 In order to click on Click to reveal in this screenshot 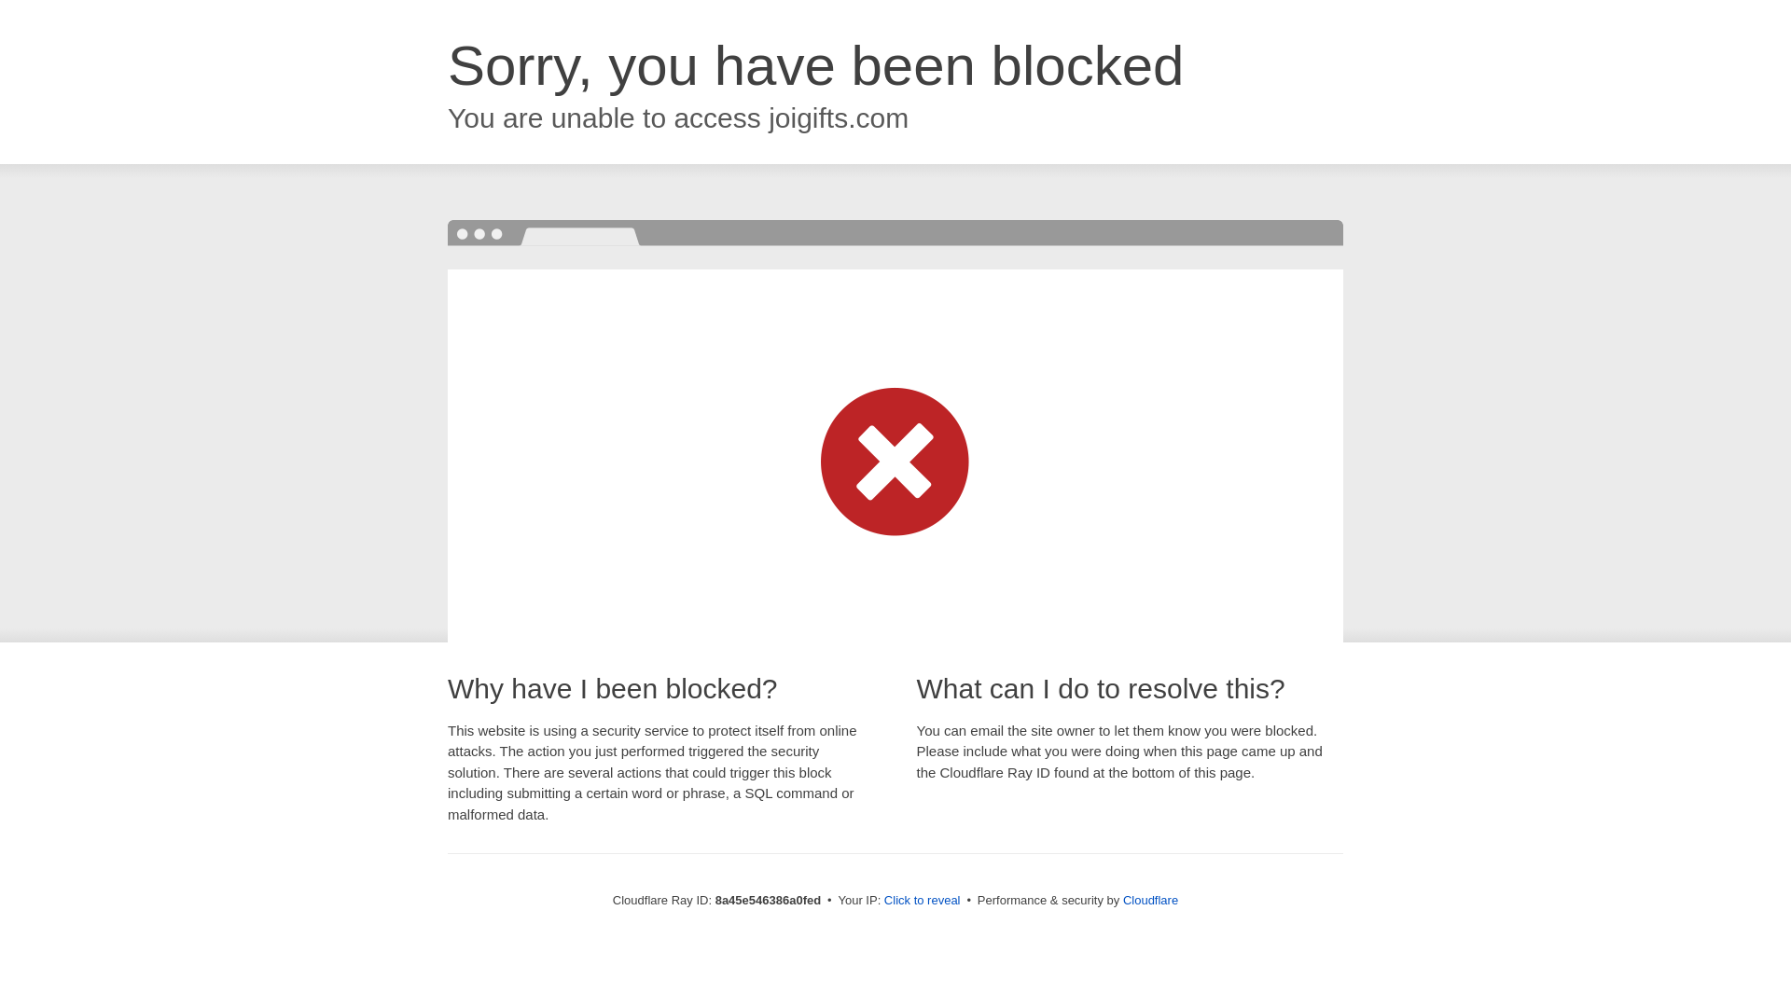, I will do `click(922, 901)`.